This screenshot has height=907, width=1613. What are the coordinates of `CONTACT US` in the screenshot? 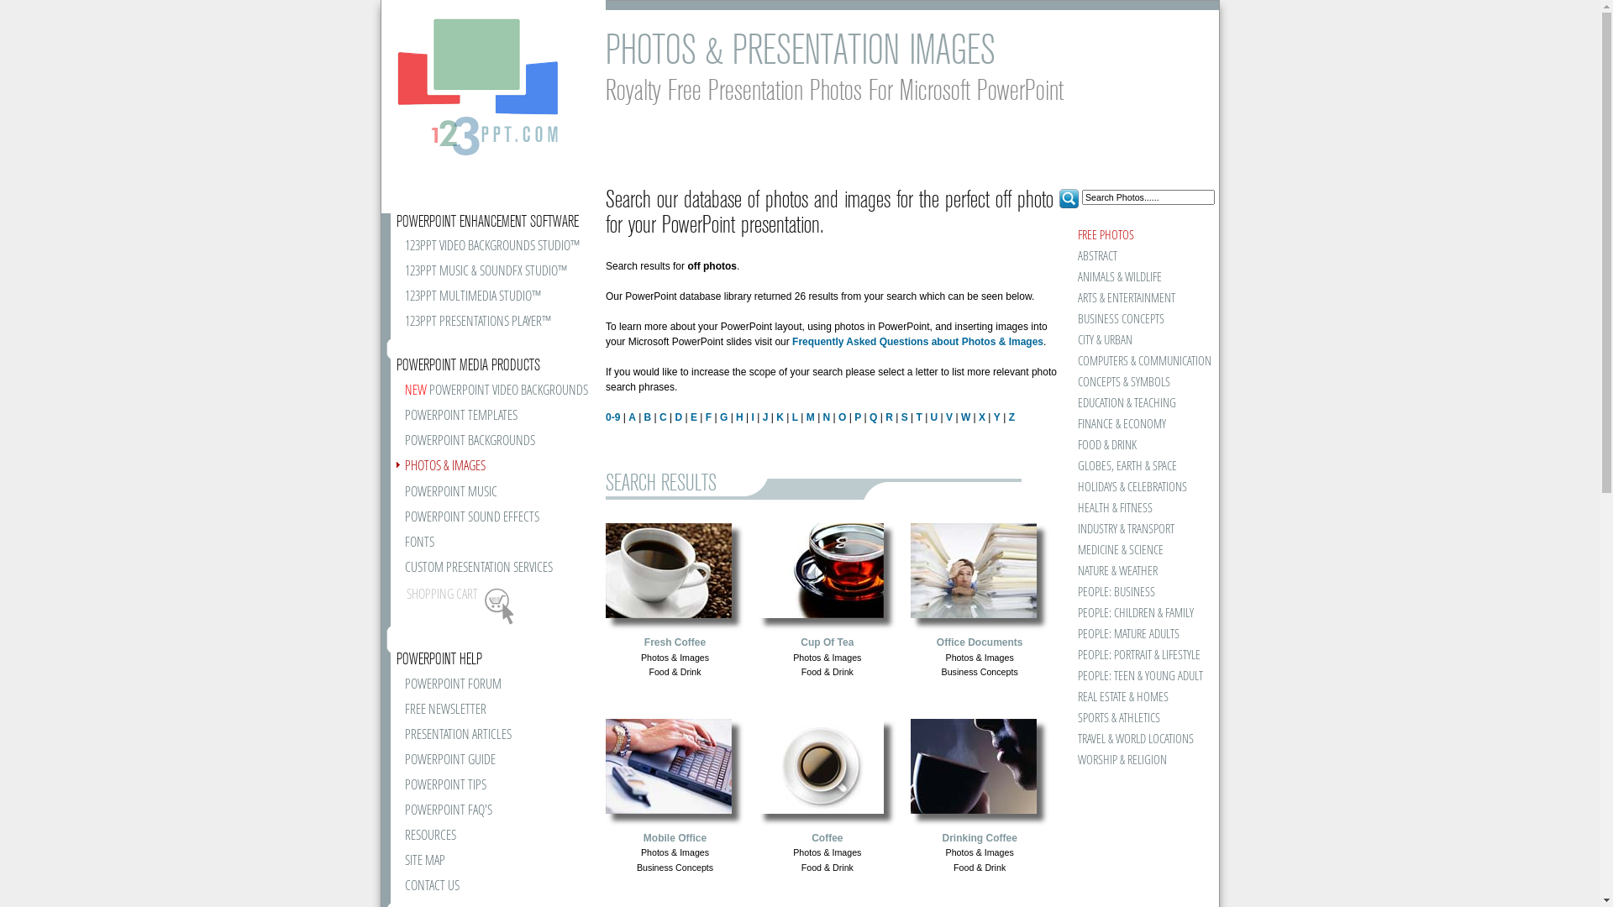 It's located at (501, 891).